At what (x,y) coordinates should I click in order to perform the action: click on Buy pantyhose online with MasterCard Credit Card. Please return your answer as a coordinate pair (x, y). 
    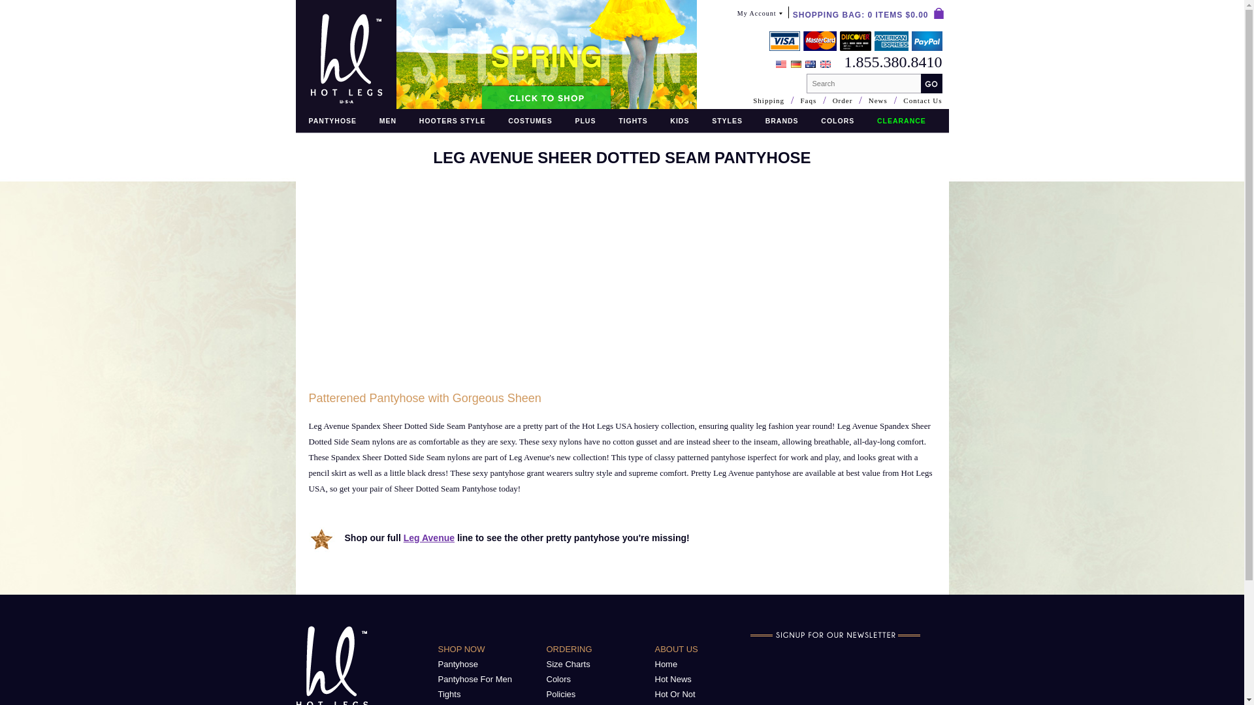
    Looking at the image, I should click on (820, 40).